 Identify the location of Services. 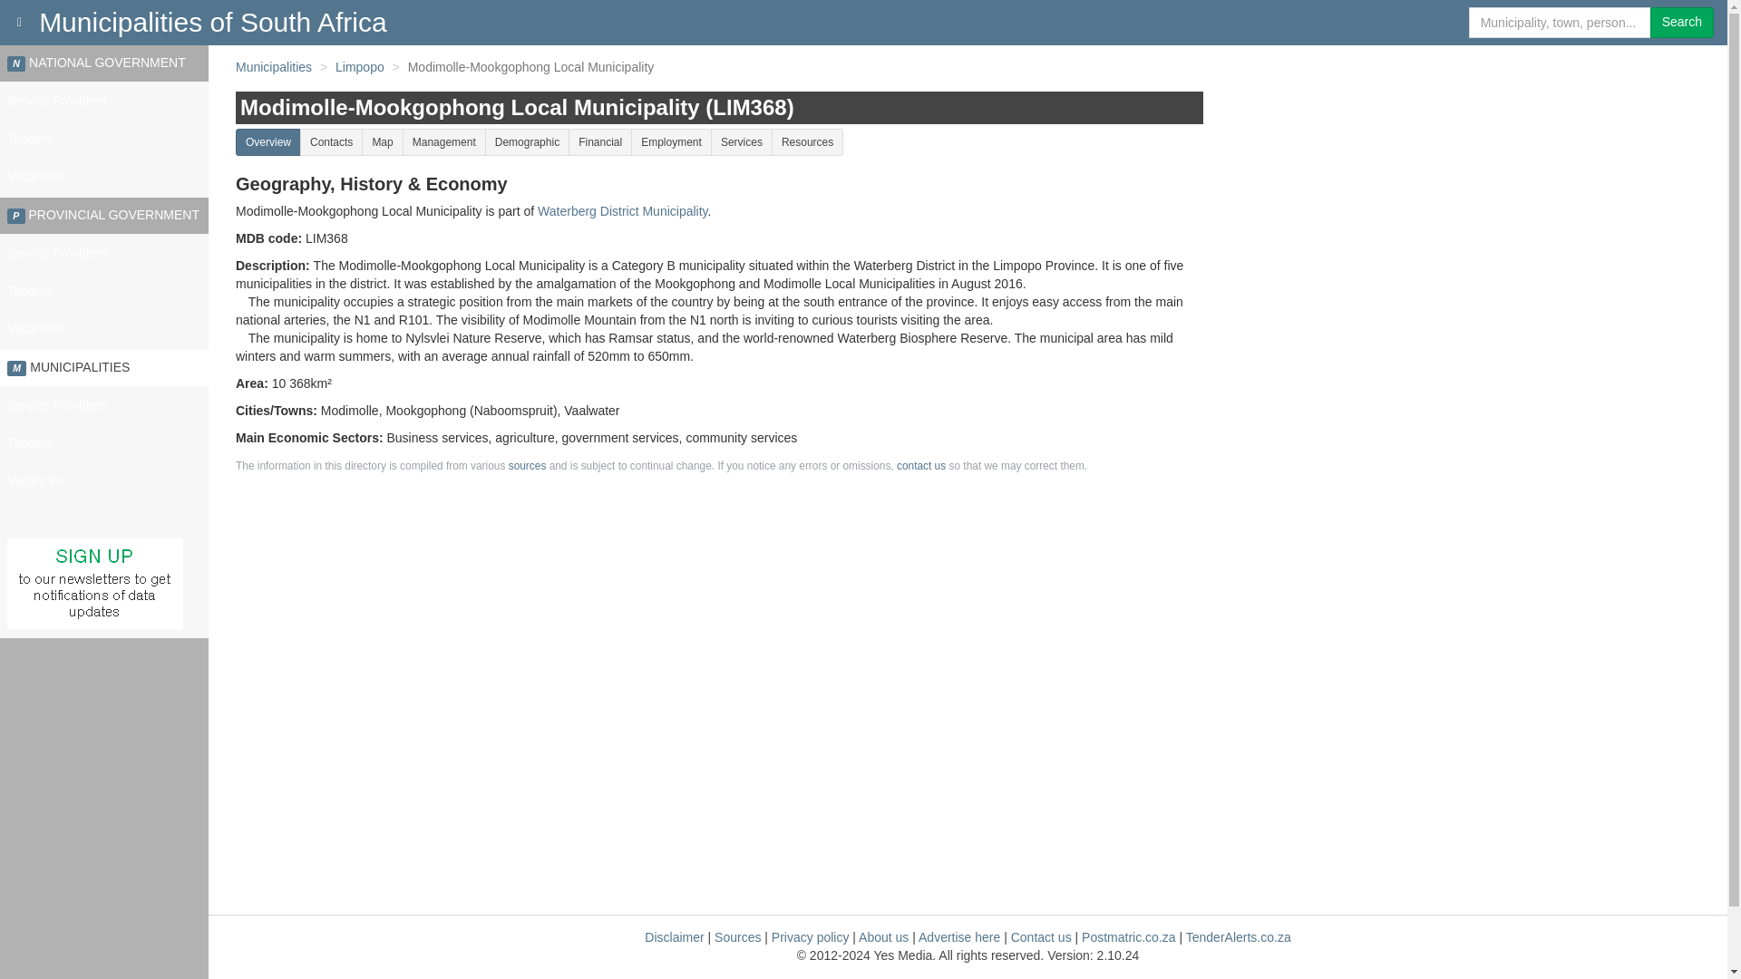
(742, 141).